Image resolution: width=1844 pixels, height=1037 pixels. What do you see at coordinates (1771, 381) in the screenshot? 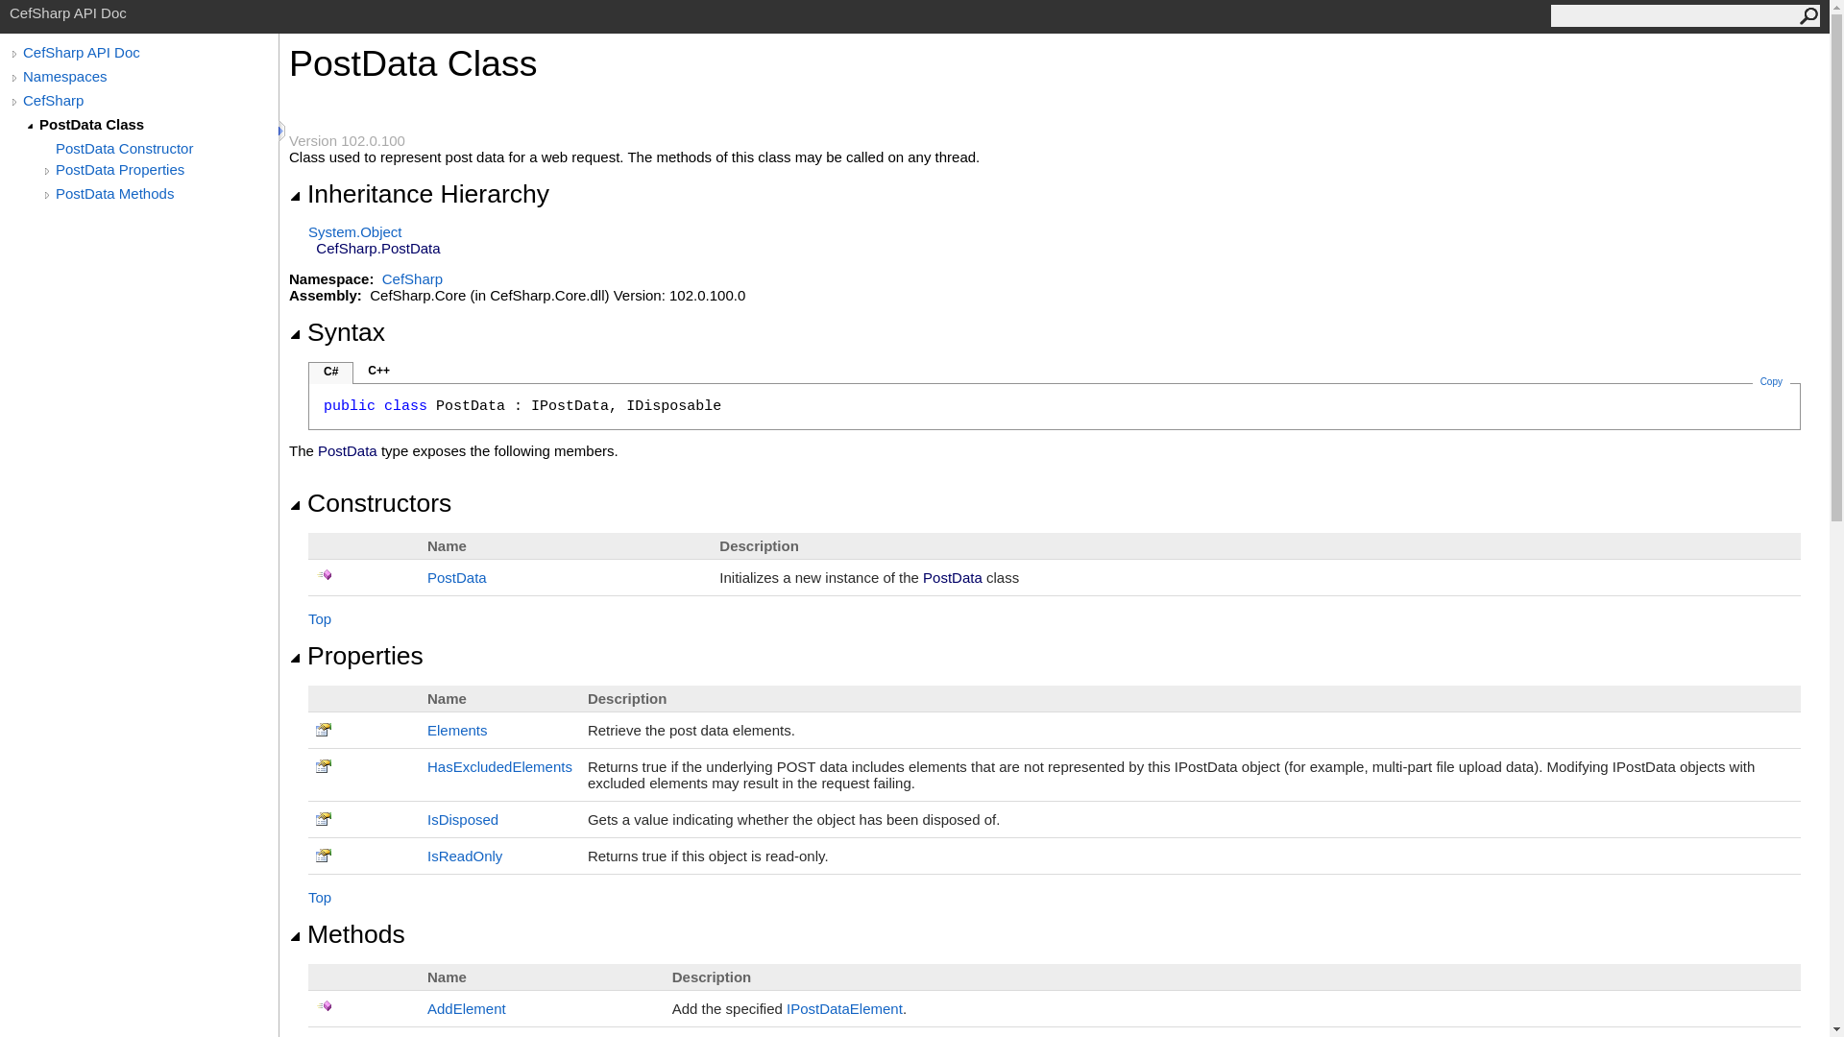
I see `Copy` at bounding box center [1771, 381].